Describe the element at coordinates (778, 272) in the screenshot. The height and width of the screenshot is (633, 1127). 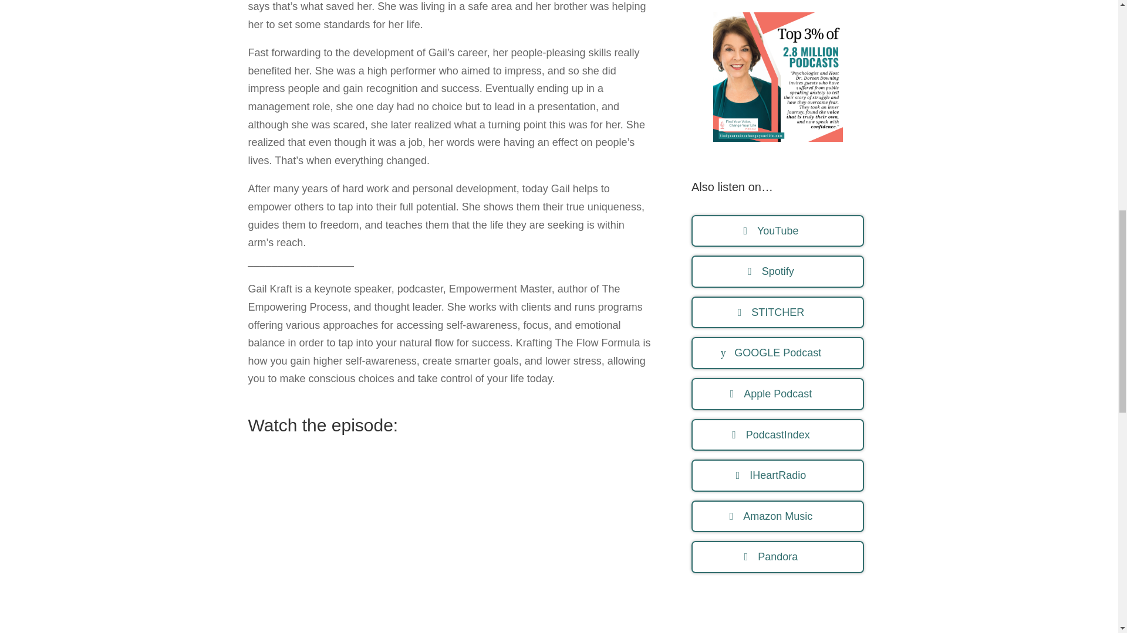
I see `Spotify` at that location.